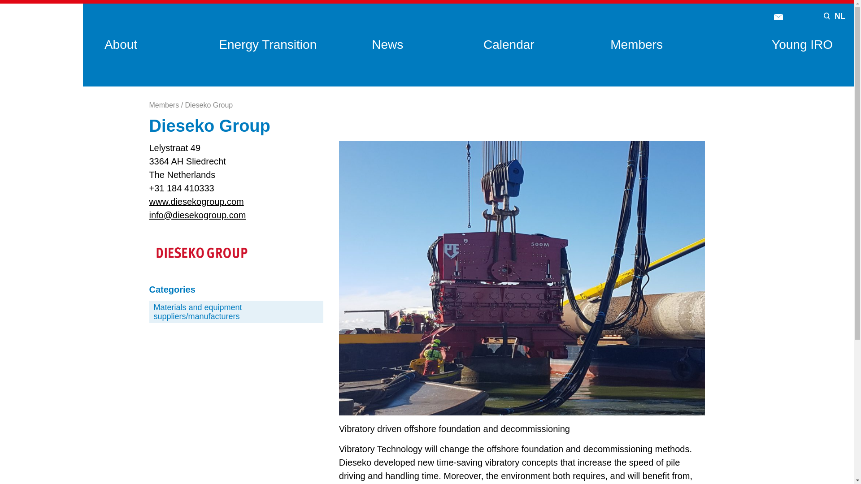 This screenshot has width=861, height=484. I want to click on Calendar, so click(509, 44).